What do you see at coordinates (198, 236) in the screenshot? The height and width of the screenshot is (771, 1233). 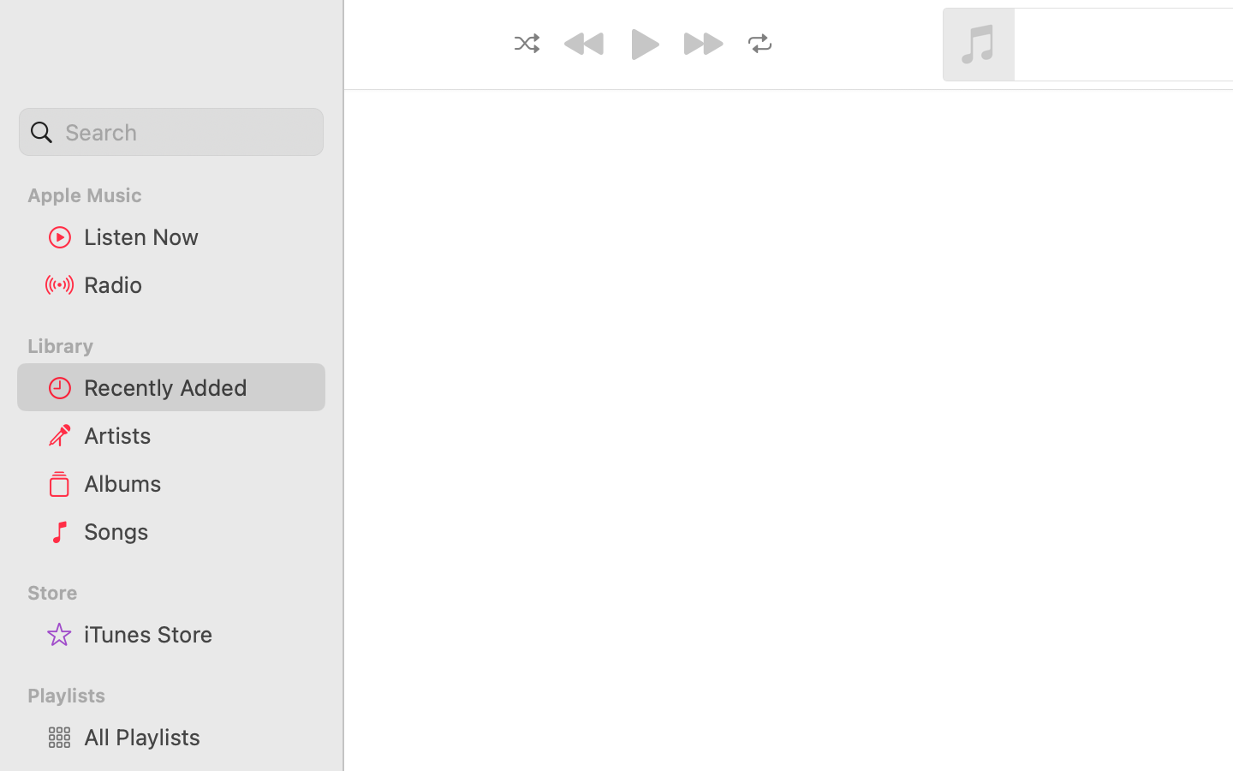 I see `Listen Now` at bounding box center [198, 236].